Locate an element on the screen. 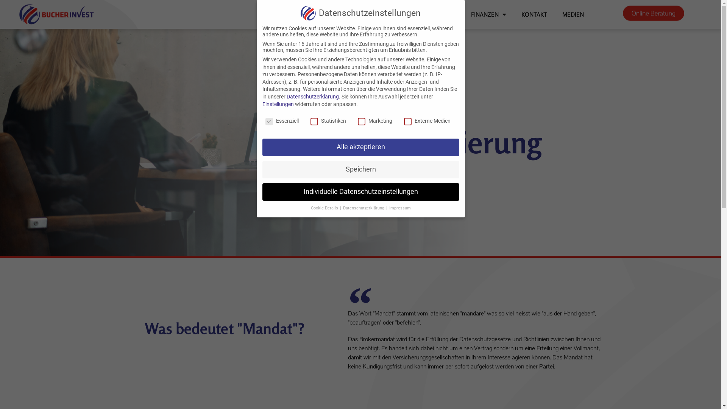  Einstellungen is located at coordinates (278, 104).